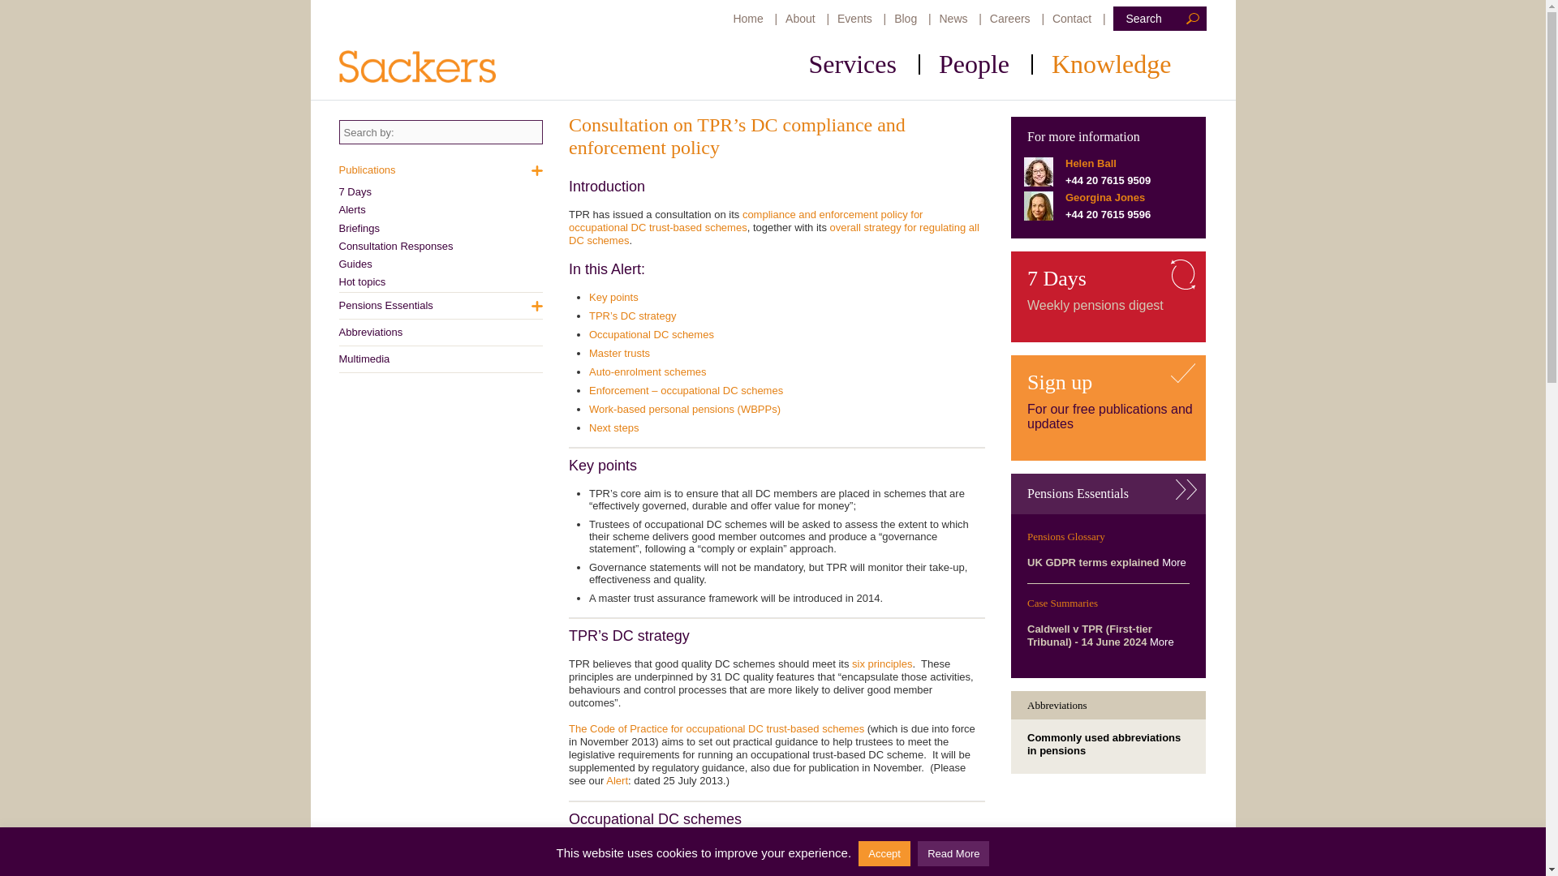  I want to click on Multimedia, so click(441, 358).